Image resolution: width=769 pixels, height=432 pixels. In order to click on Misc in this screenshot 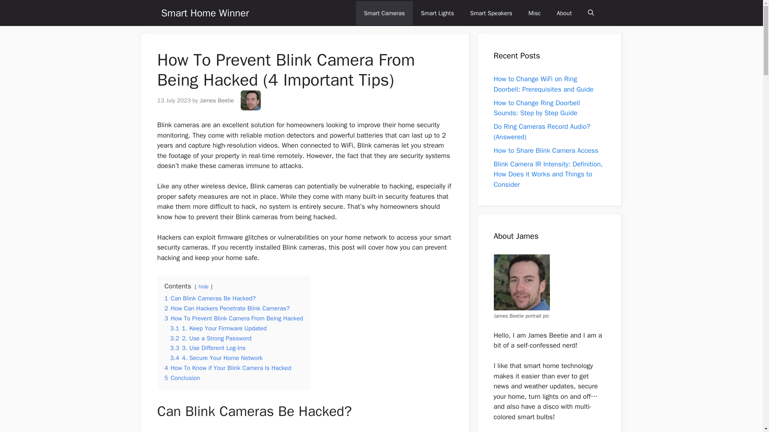, I will do `click(534, 13)`.